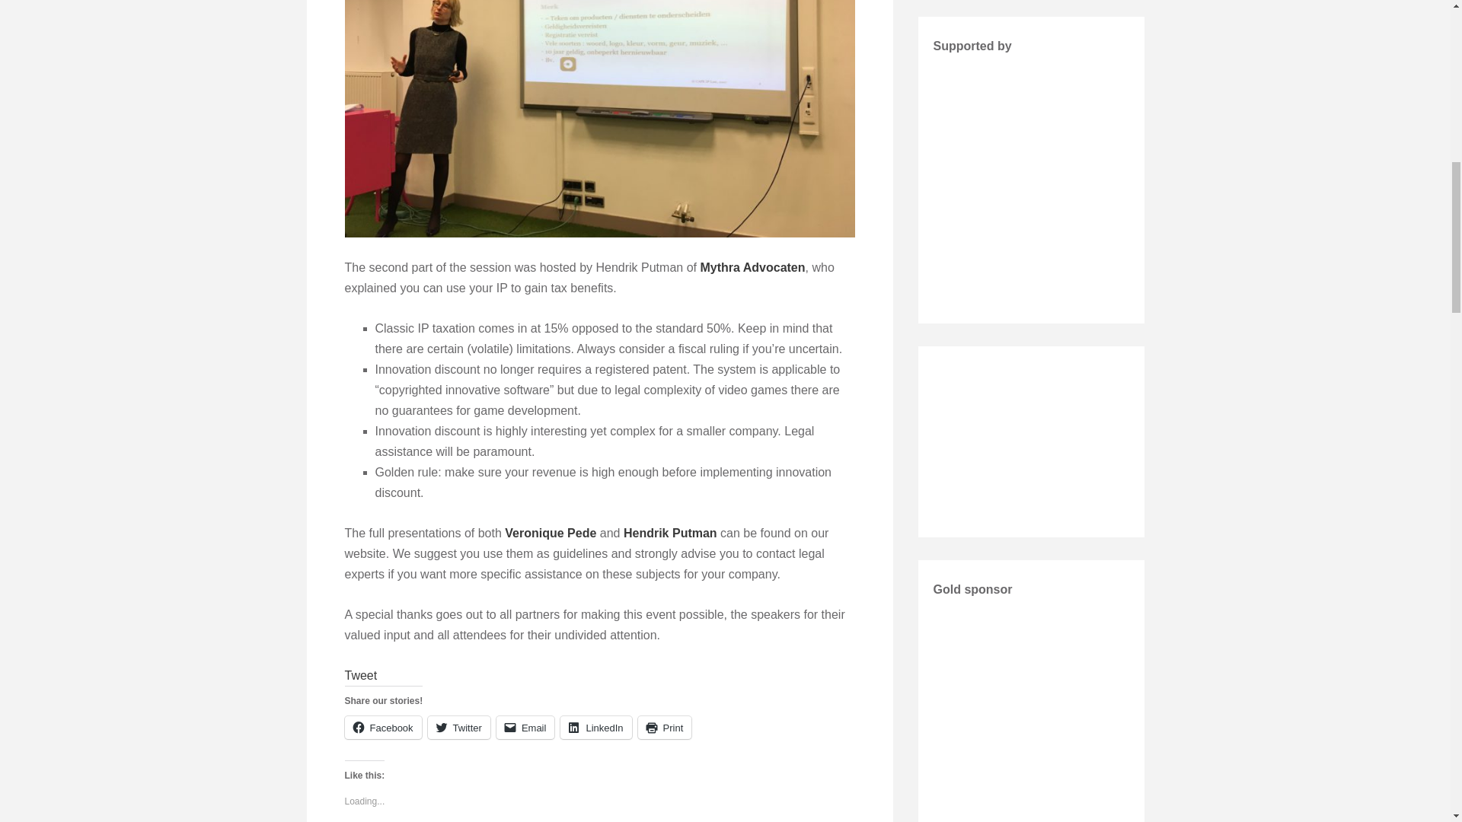  I want to click on Click to share on LinkedIn, so click(595, 727).